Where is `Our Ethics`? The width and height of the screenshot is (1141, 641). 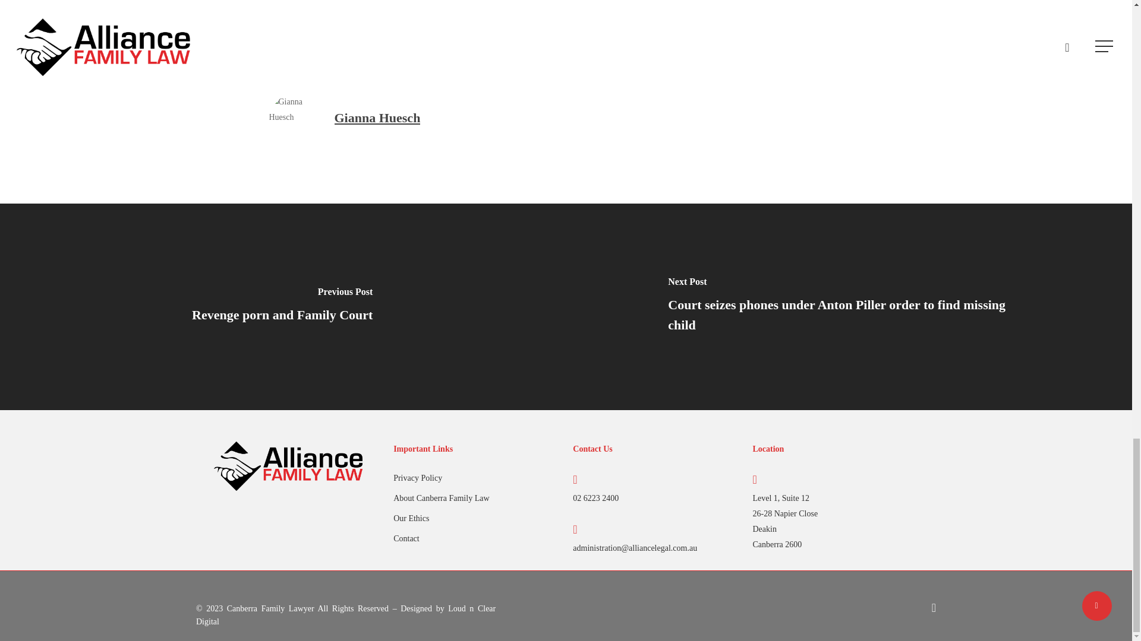 Our Ethics is located at coordinates (476, 518).